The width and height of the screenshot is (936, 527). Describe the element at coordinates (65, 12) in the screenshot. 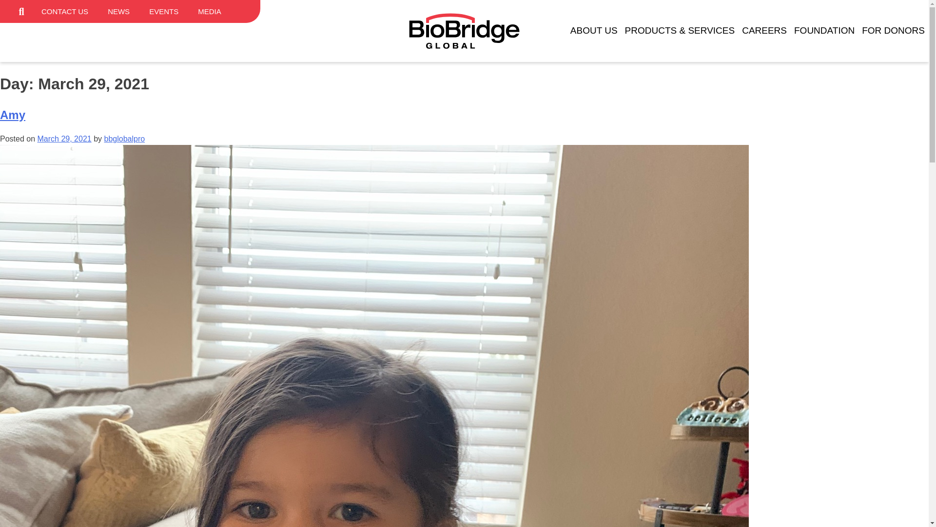

I see `CONTACT US` at that location.